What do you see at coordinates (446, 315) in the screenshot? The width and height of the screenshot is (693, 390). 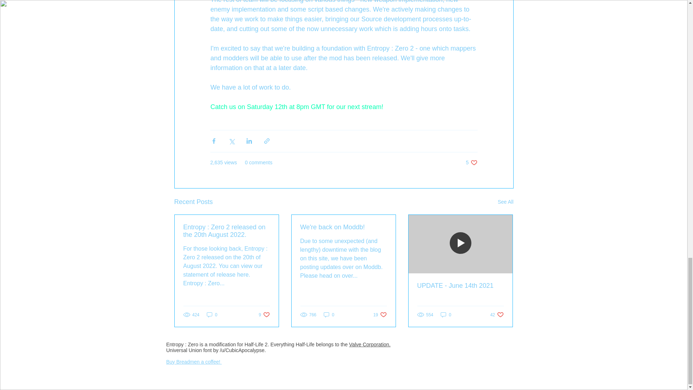 I see `0` at bounding box center [446, 315].